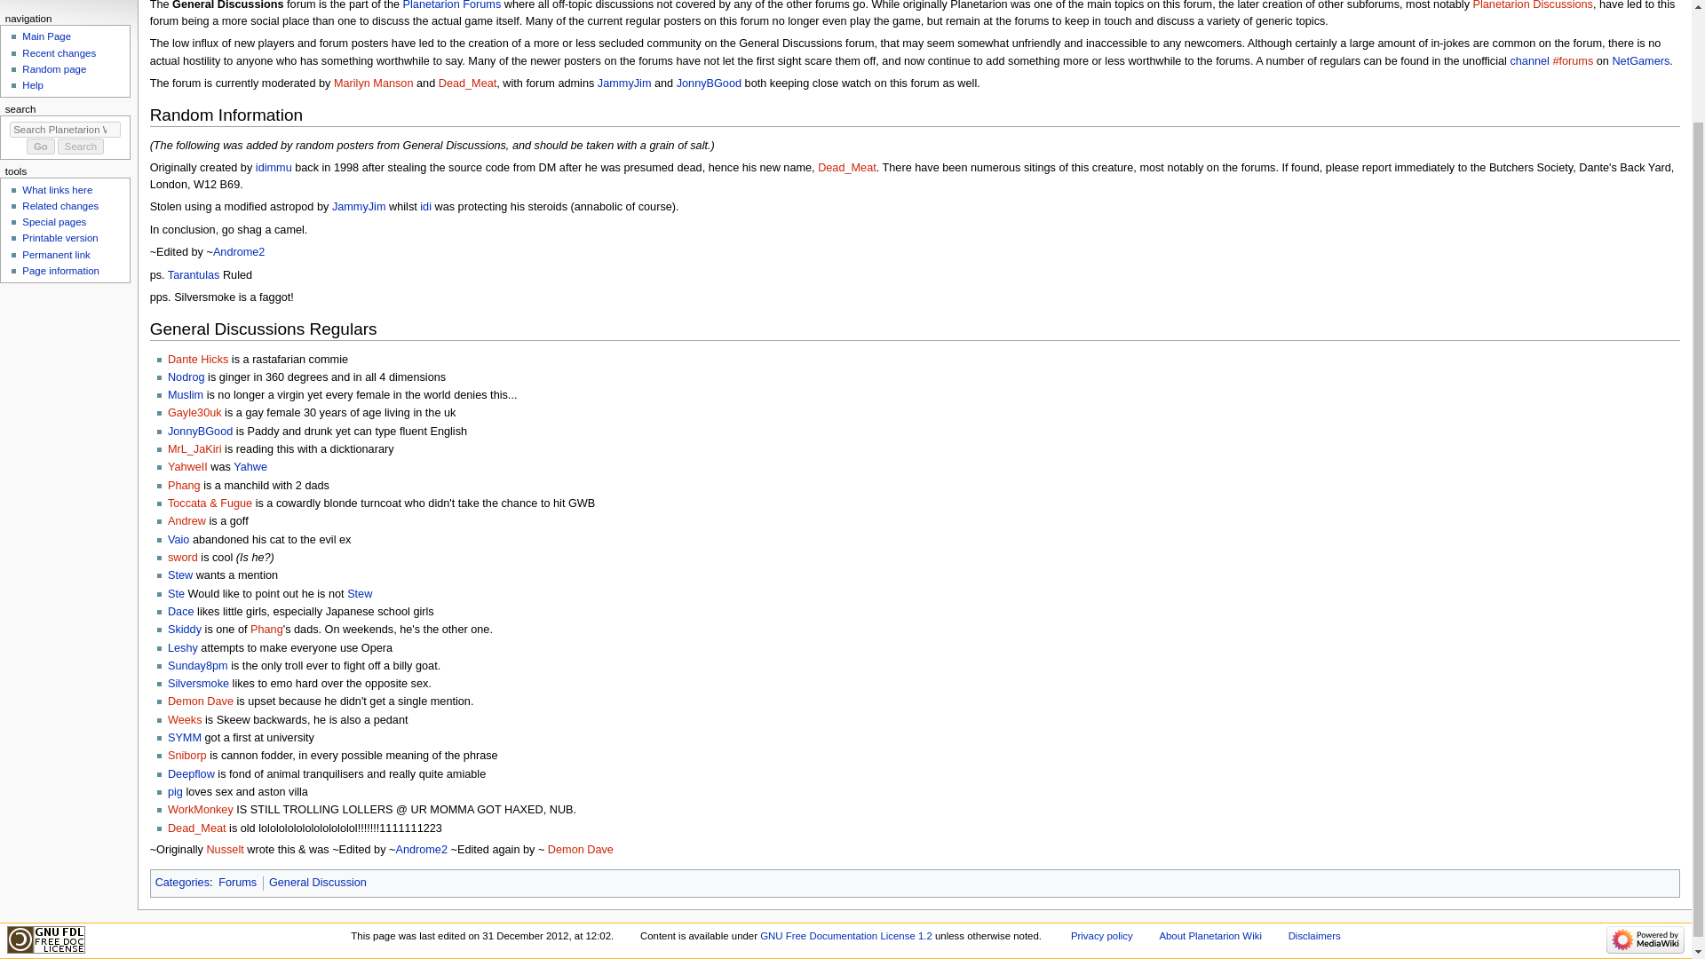 The width and height of the screenshot is (1705, 959). I want to click on JammyJim, so click(624, 83).